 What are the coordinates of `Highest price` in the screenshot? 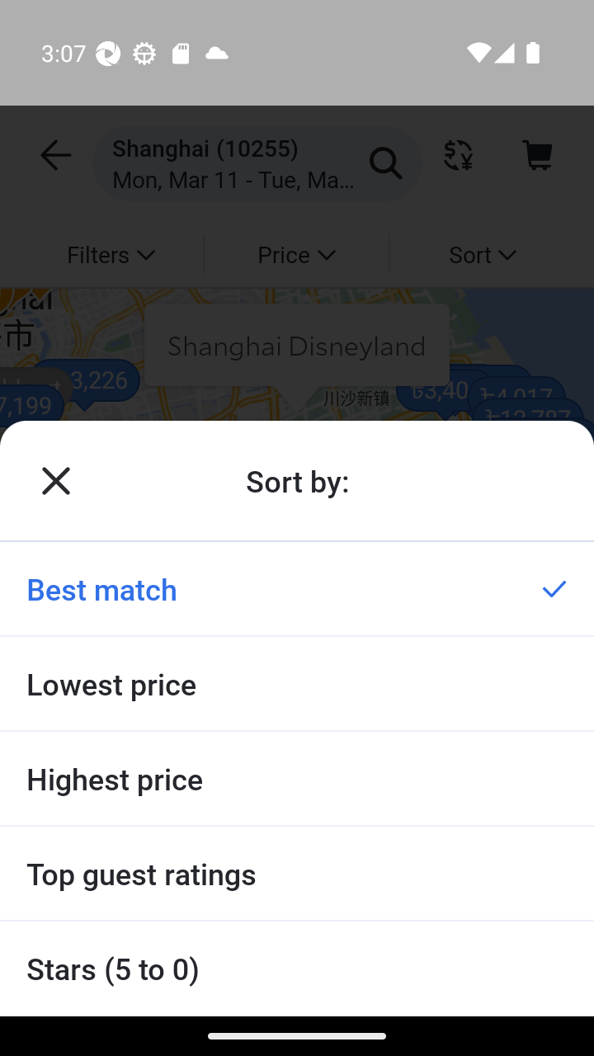 It's located at (297, 778).